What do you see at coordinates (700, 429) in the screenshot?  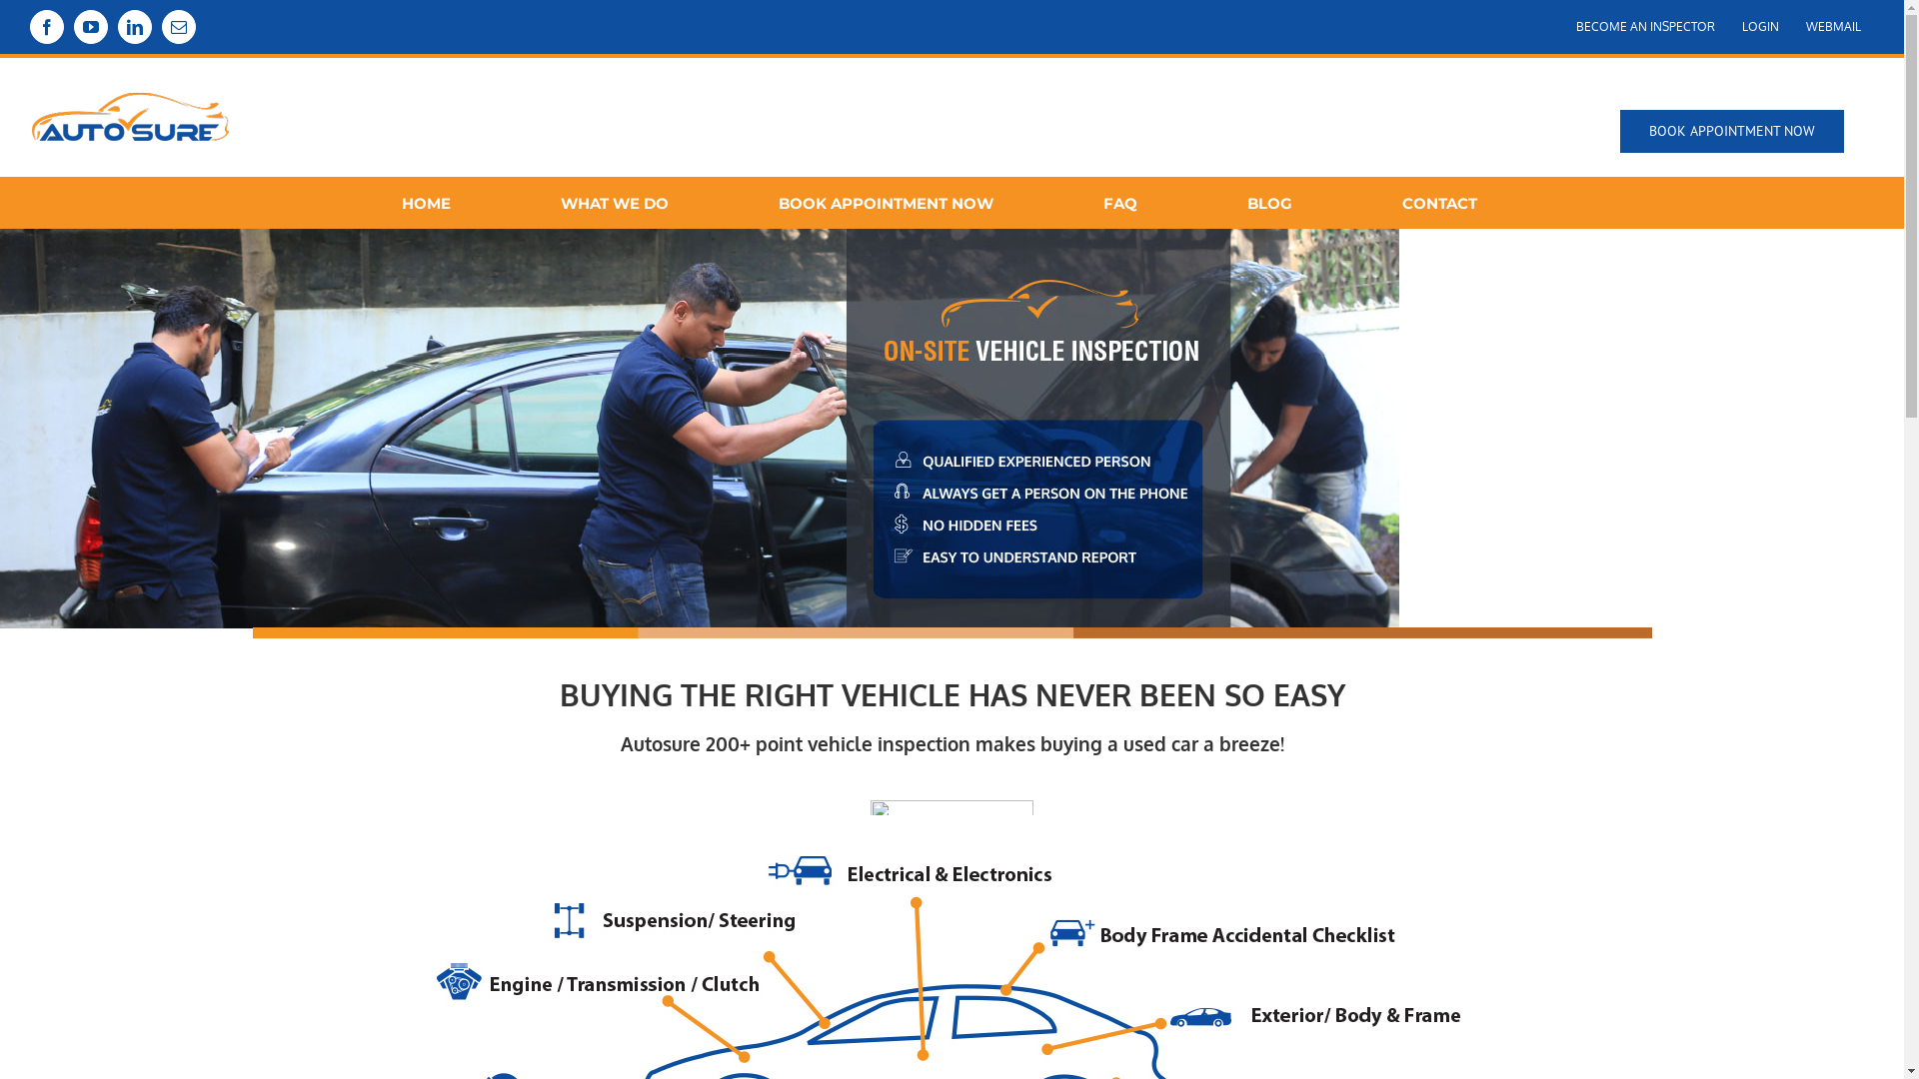 I see `Banner-FInal` at bounding box center [700, 429].